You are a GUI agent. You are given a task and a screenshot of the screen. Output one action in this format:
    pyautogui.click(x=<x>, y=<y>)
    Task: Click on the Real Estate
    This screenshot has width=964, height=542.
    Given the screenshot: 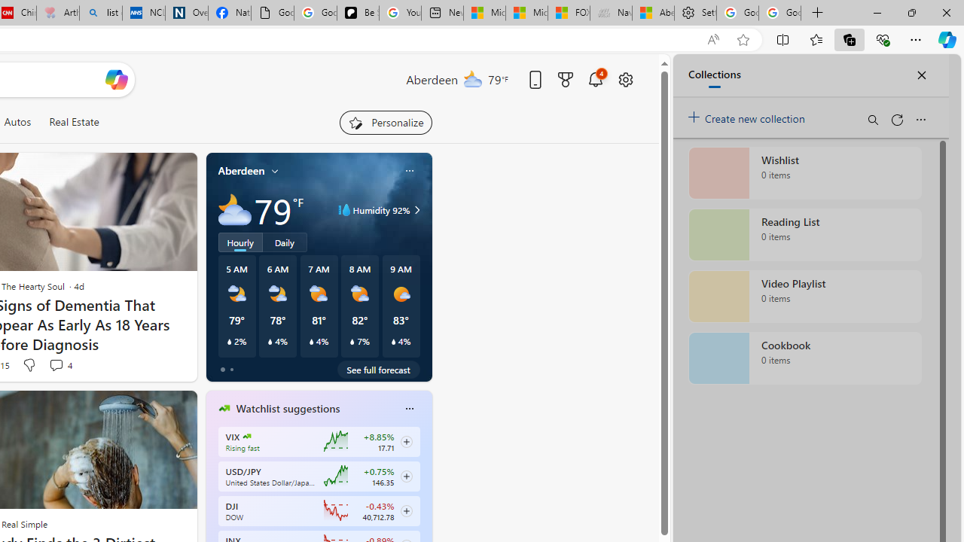 What is the action you would take?
    pyautogui.click(x=74, y=122)
    